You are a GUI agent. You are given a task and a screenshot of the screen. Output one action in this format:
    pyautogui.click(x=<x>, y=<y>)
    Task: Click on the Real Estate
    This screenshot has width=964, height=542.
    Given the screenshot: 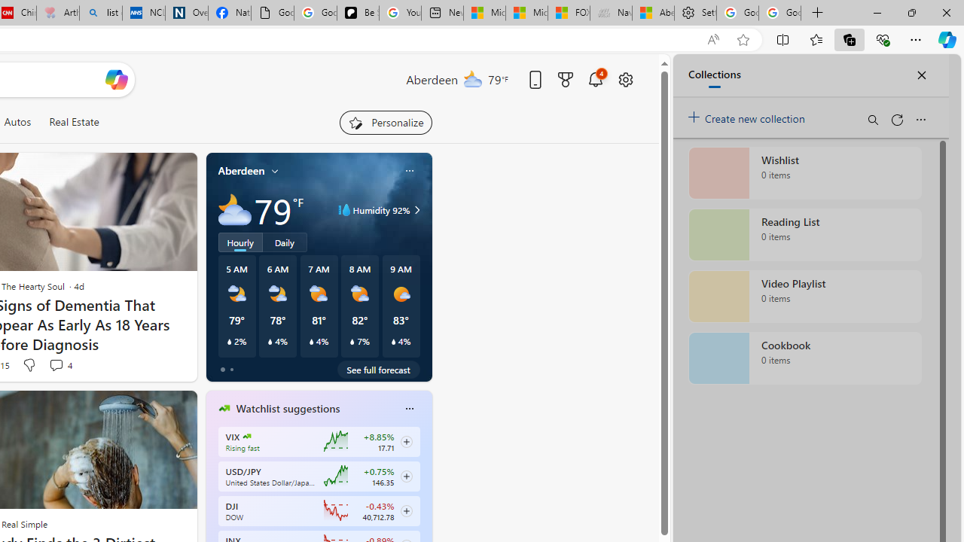 What is the action you would take?
    pyautogui.click(x=74, y=122)
    